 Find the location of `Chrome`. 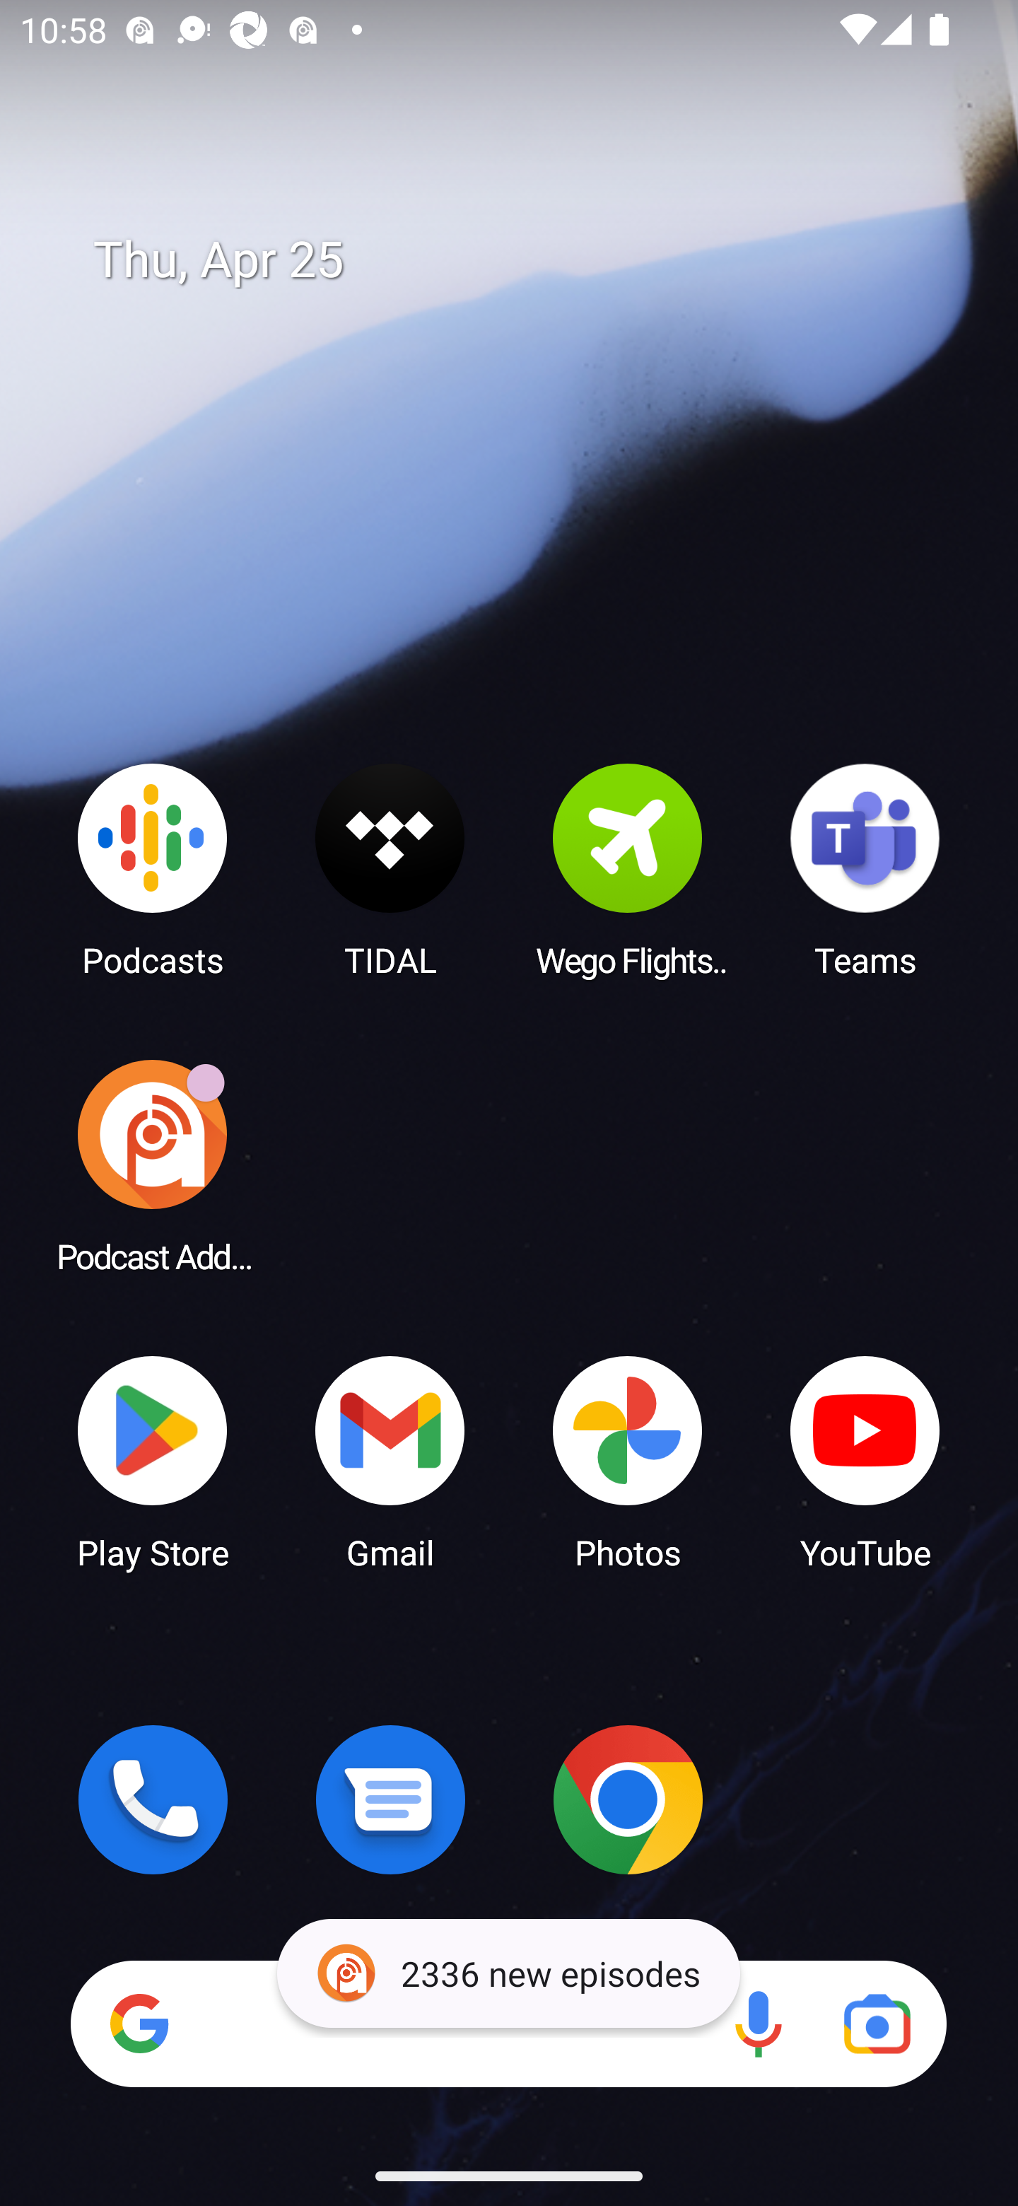

Chrome is located at coordinates (628, 1799).